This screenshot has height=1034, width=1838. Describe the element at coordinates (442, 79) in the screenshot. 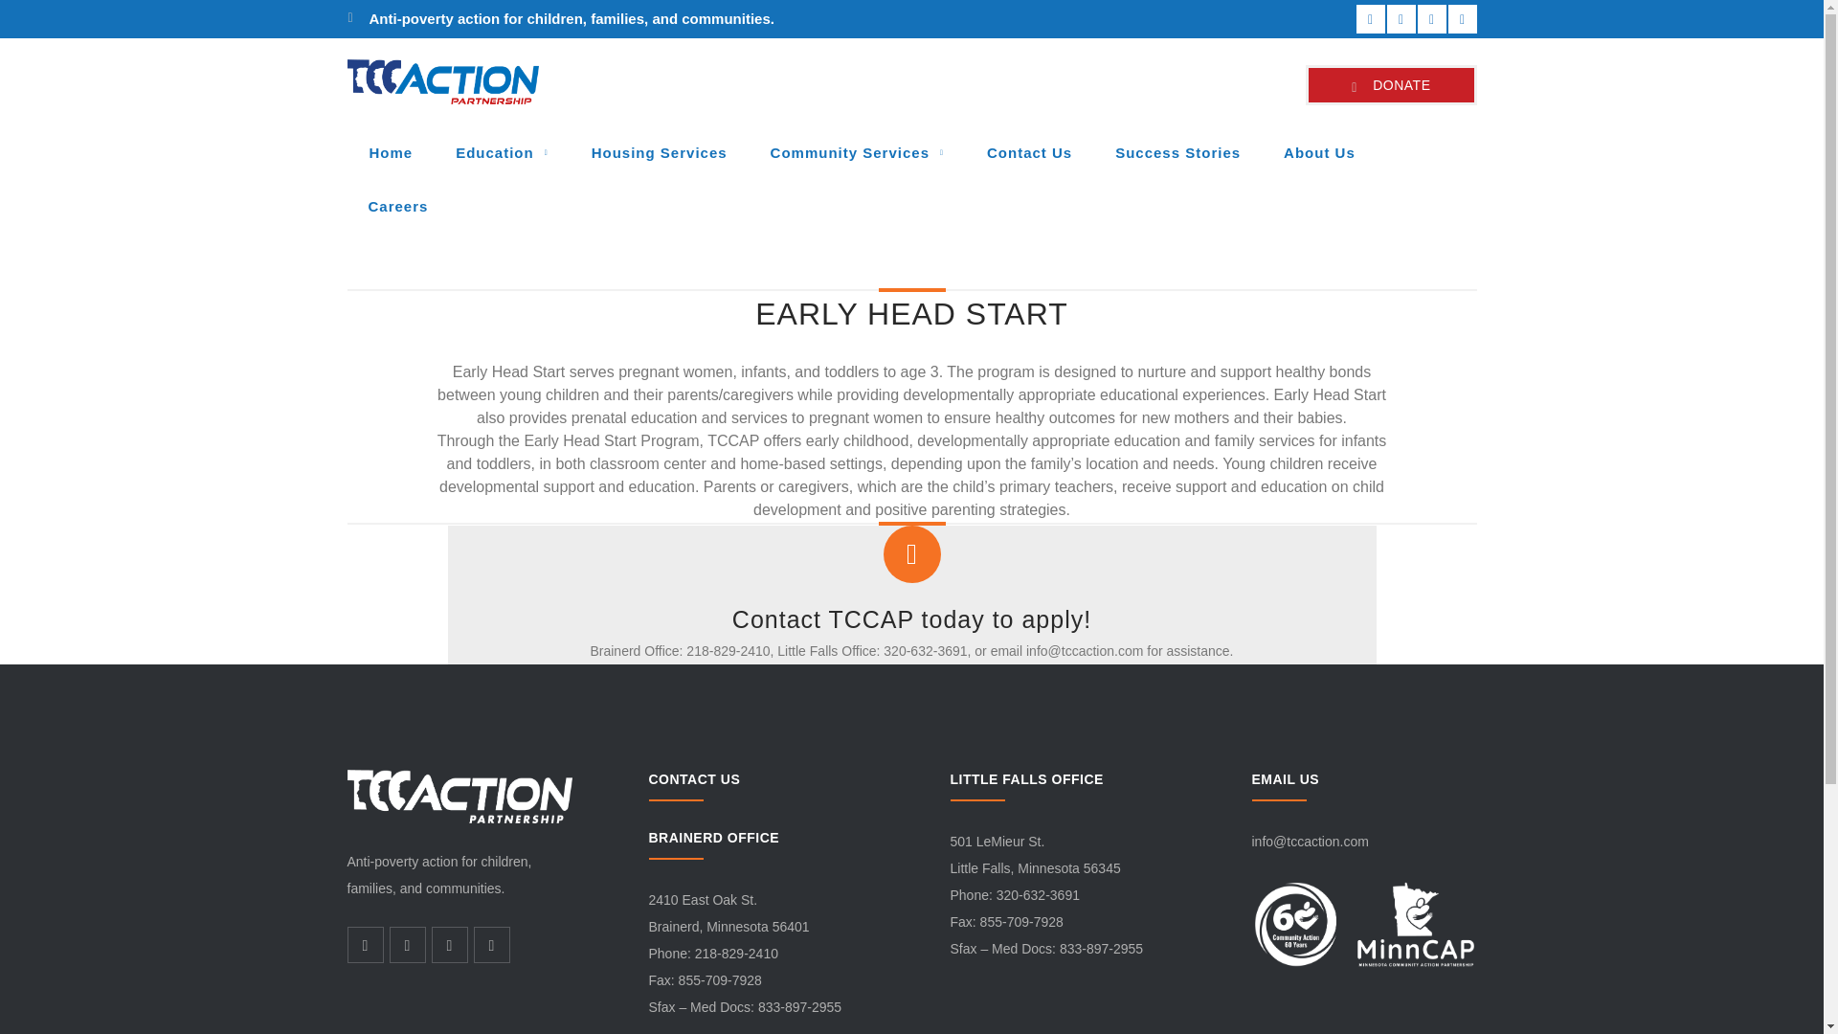

I see `TCC Action Partnership` at that location.